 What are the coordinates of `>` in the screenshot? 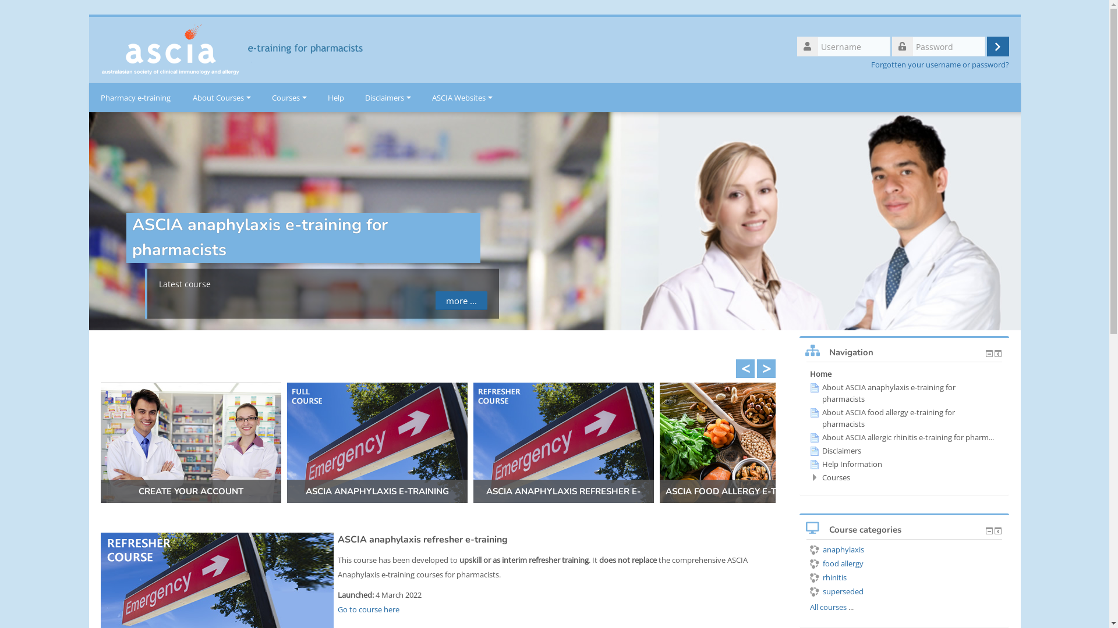 It's located at (766, 369).